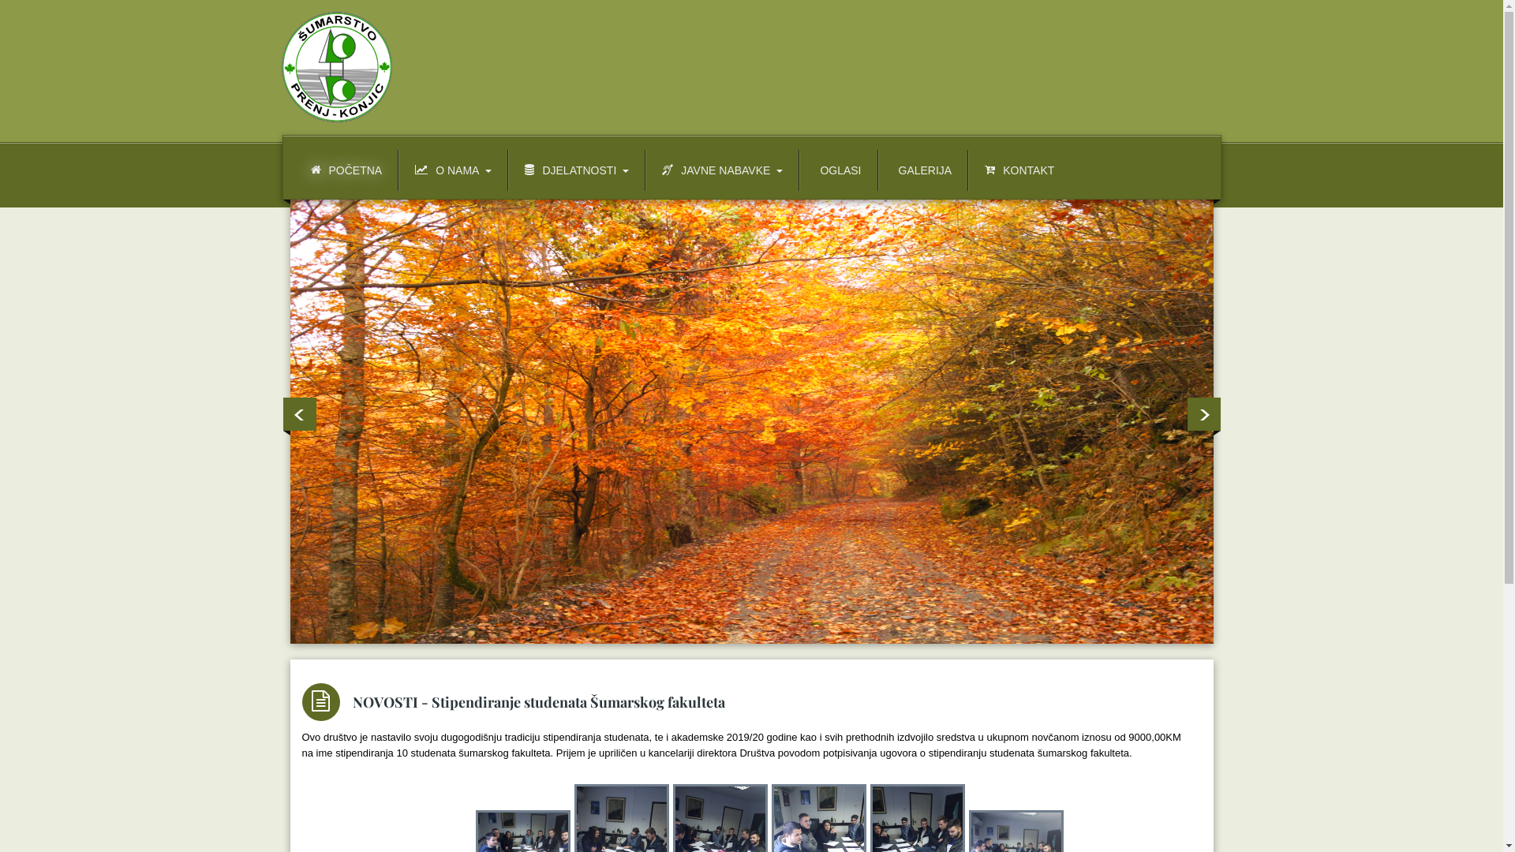  What do you see at coordinates (454, 170) in the screenshot?
I see `O NAMA` at bounding box center [454, 170].